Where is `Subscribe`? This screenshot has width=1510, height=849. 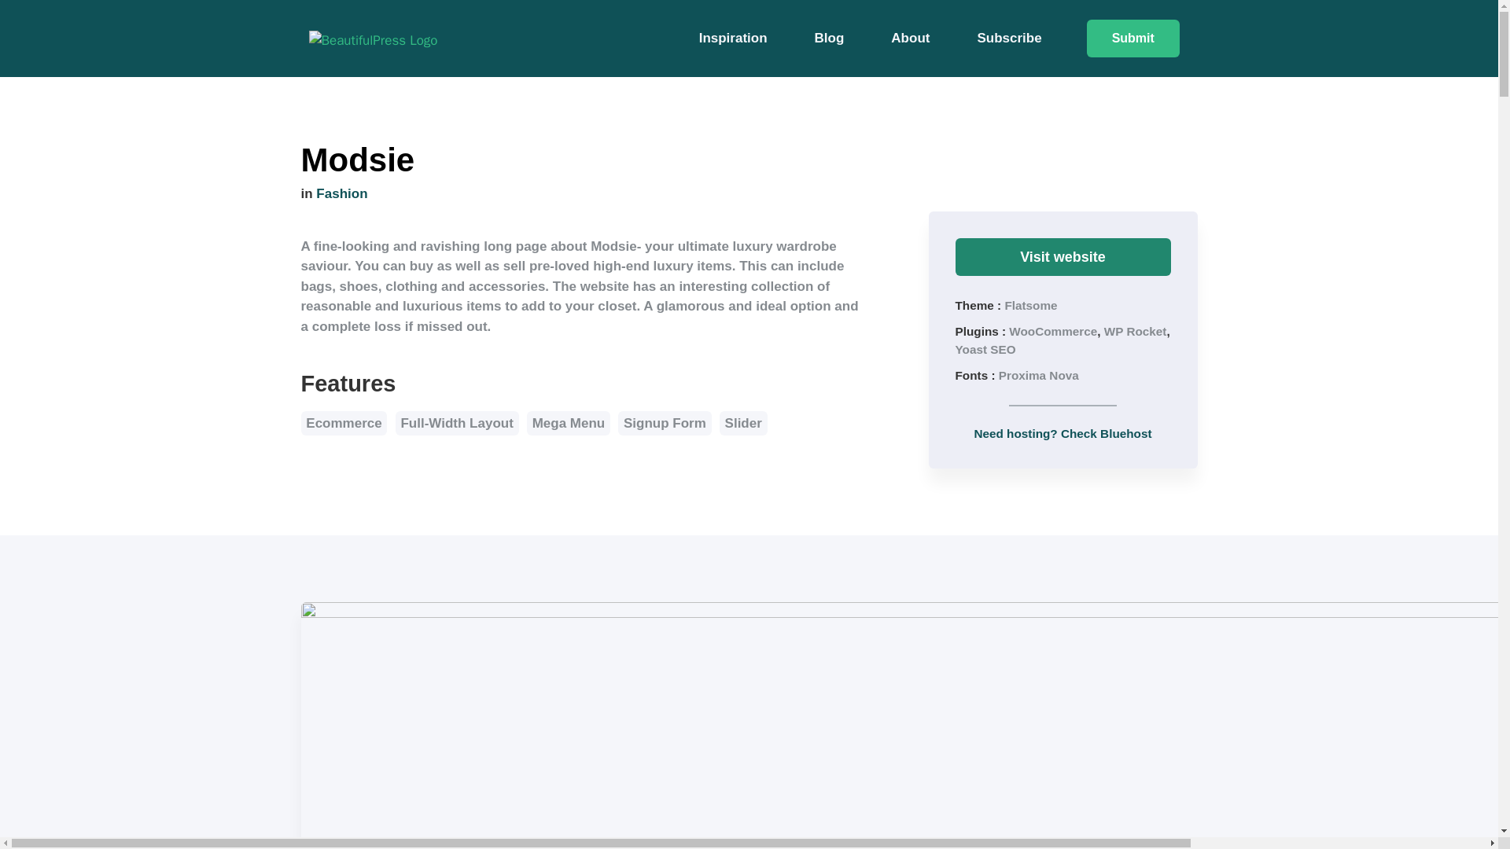
Subscribe is located at coordinates (1008, 39).